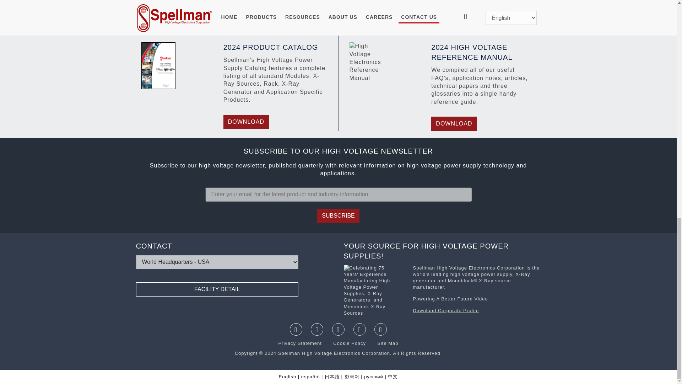 This screenshot has height=384, width=682. What do you see at coordinates (301, 343) in the screenshot?
I see `Privacy Statement` at bounding box center [301, 343].